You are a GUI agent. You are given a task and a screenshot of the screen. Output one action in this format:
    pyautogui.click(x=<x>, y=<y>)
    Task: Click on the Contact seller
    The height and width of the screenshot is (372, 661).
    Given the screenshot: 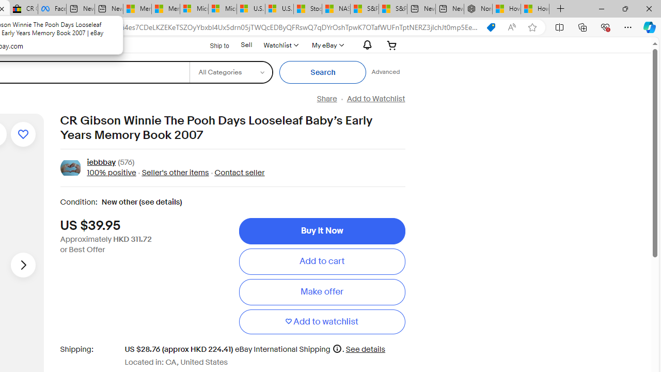 What is the action you would take?
    pyautogui.click(x=240, y=173)
    